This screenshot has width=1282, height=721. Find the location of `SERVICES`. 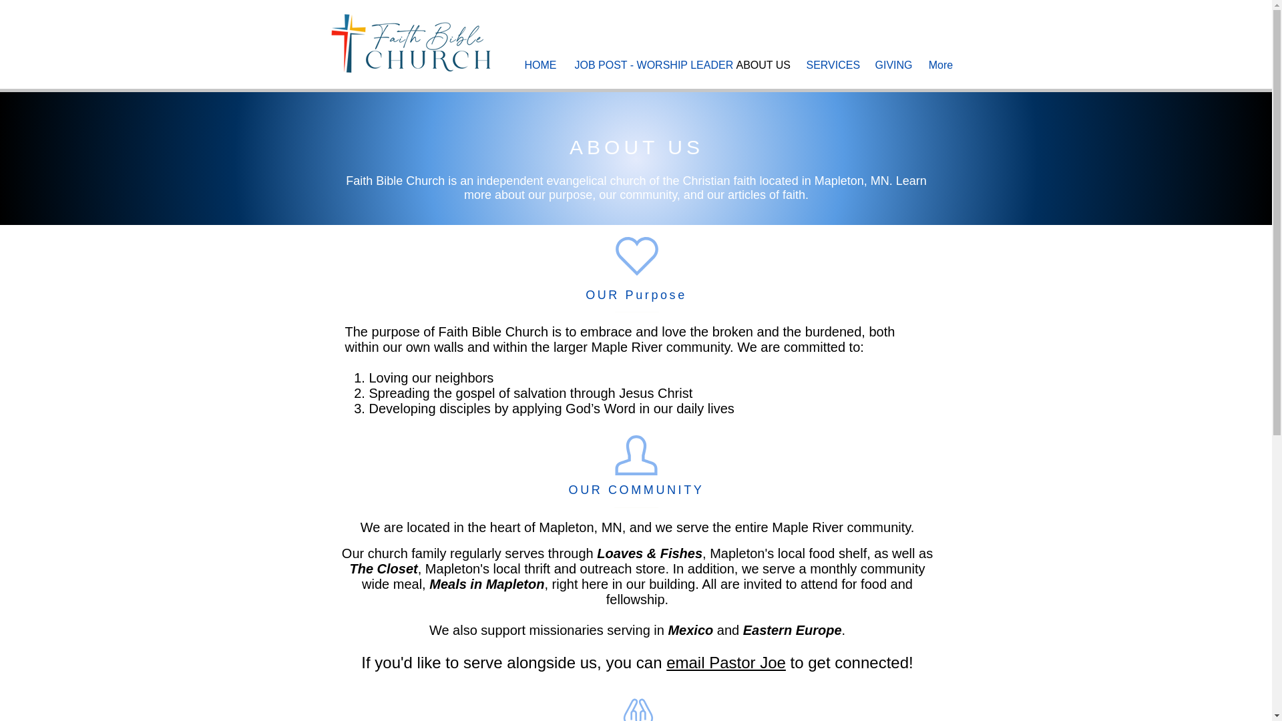

SERVICES is located at coordinates (830, 65).